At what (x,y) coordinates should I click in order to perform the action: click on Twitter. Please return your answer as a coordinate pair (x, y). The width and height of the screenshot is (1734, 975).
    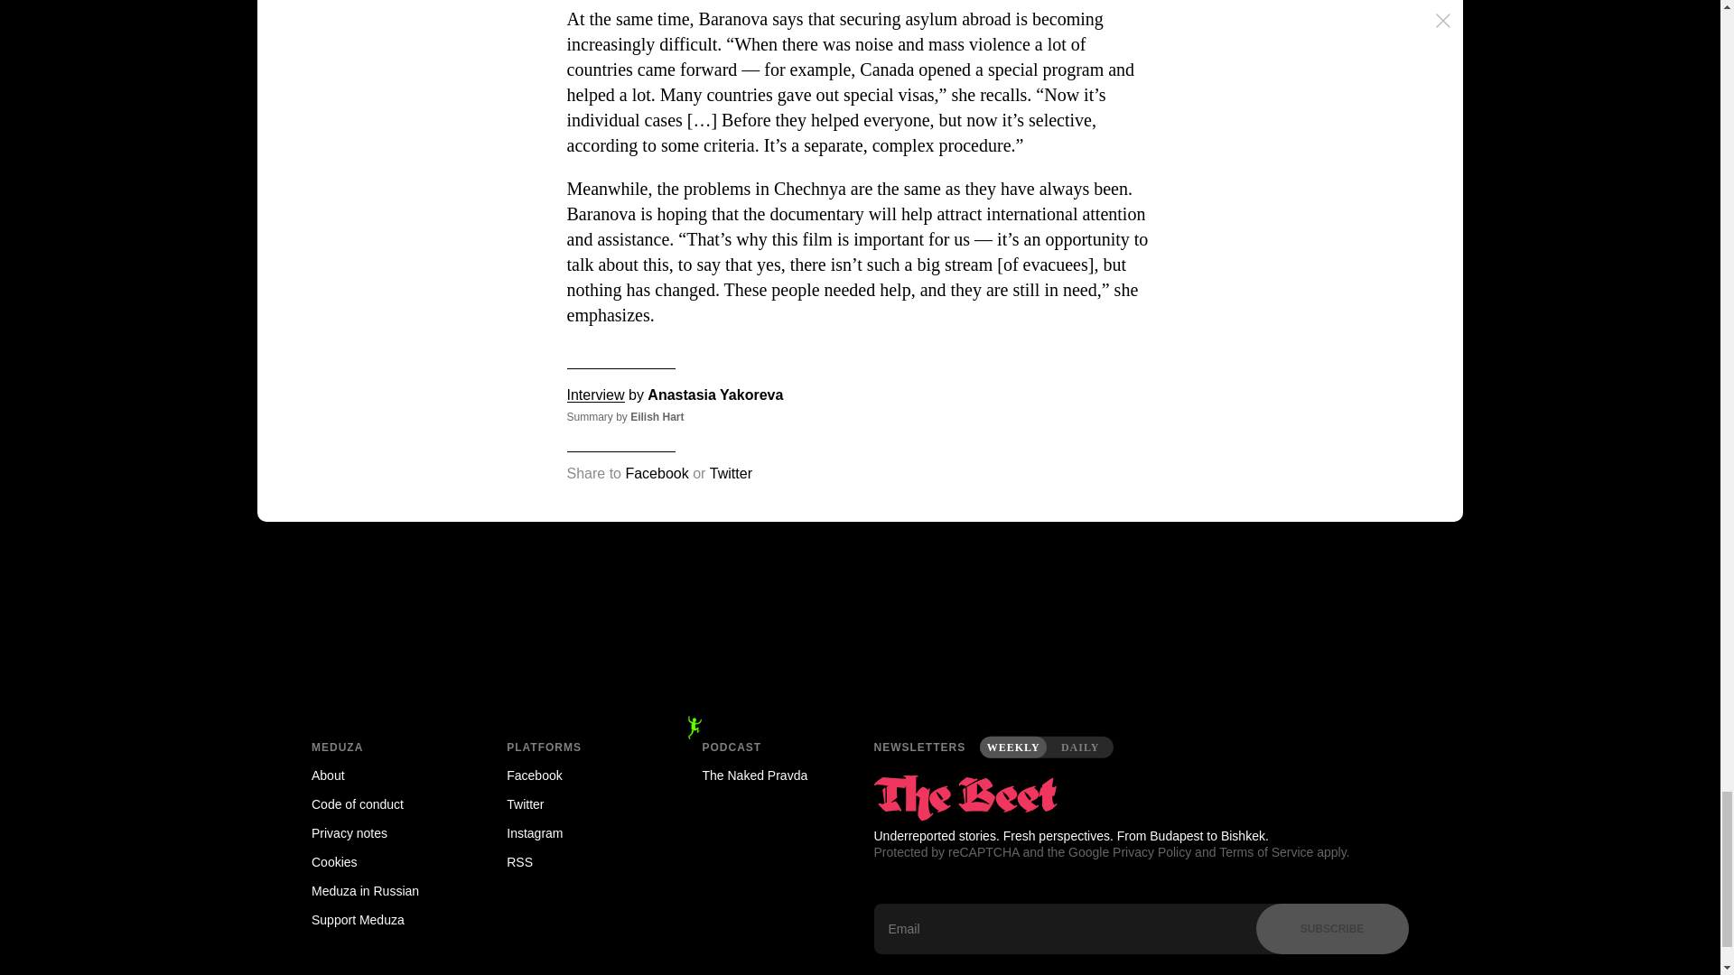
    Looking at the image, I should click on (731, 473).